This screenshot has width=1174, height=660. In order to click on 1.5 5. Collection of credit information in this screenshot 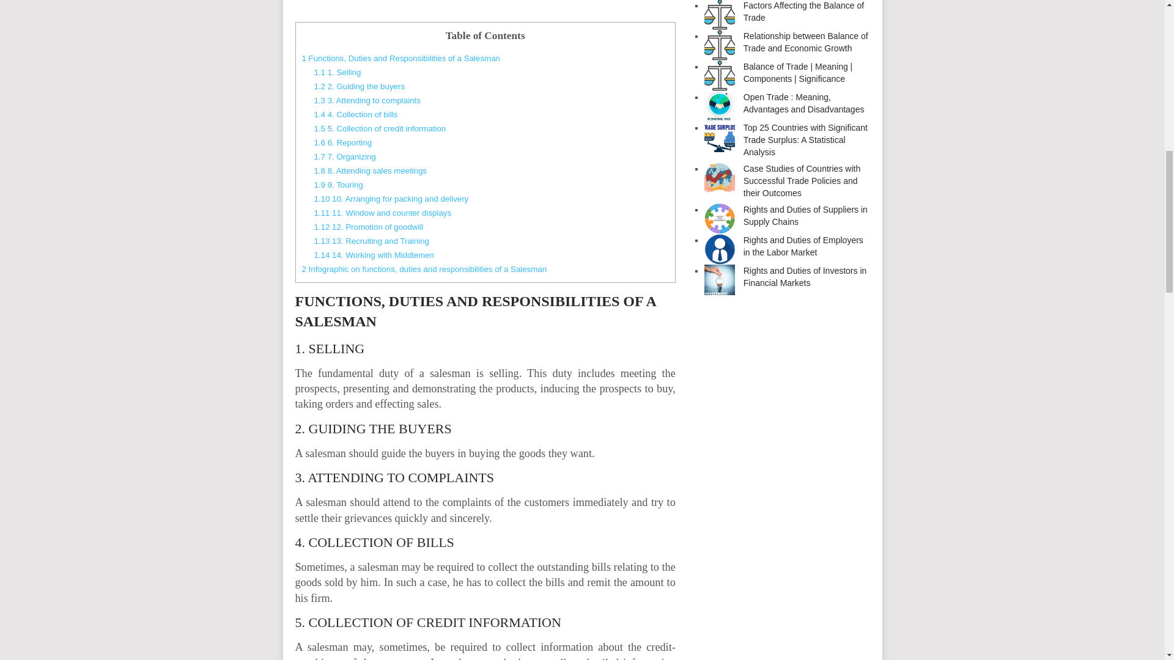, I will do `click(379, 128)`.